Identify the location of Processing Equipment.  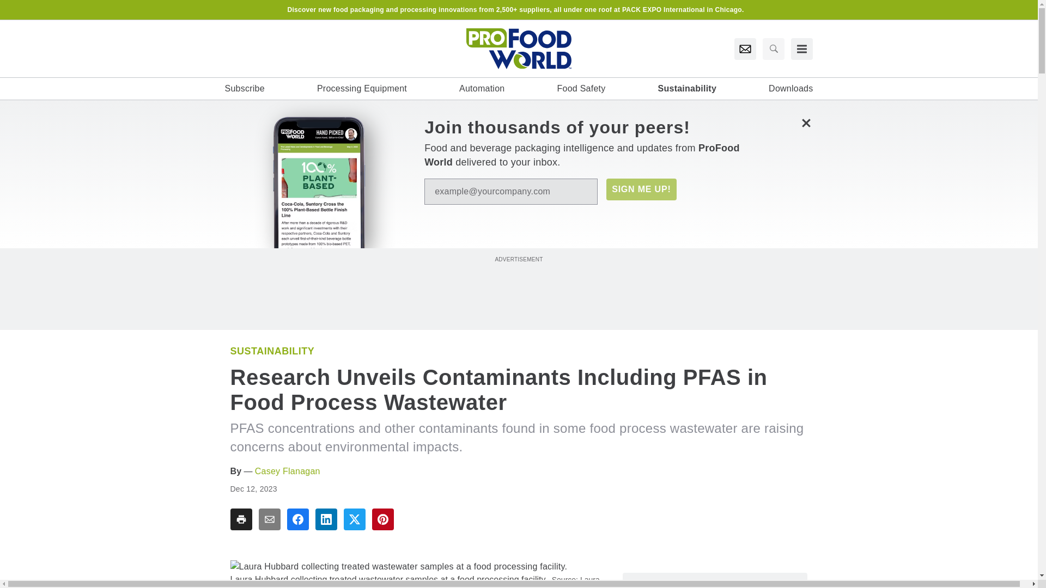
(362, 88).